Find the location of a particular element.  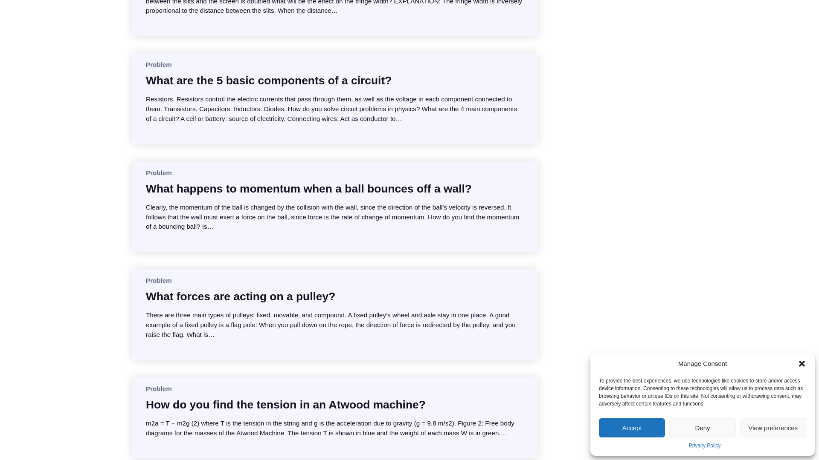

How do you find the tension in an Atwood machine? is located at coordinates (286, 405).